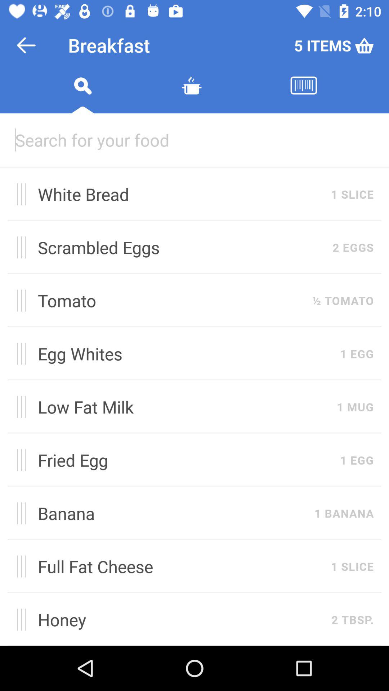 The height and width of the screenshot is (691, 389). Describe the element at coordinates (19, 247) in the screenshot. I see `press the item to the left of scrambled eggs` at that location.